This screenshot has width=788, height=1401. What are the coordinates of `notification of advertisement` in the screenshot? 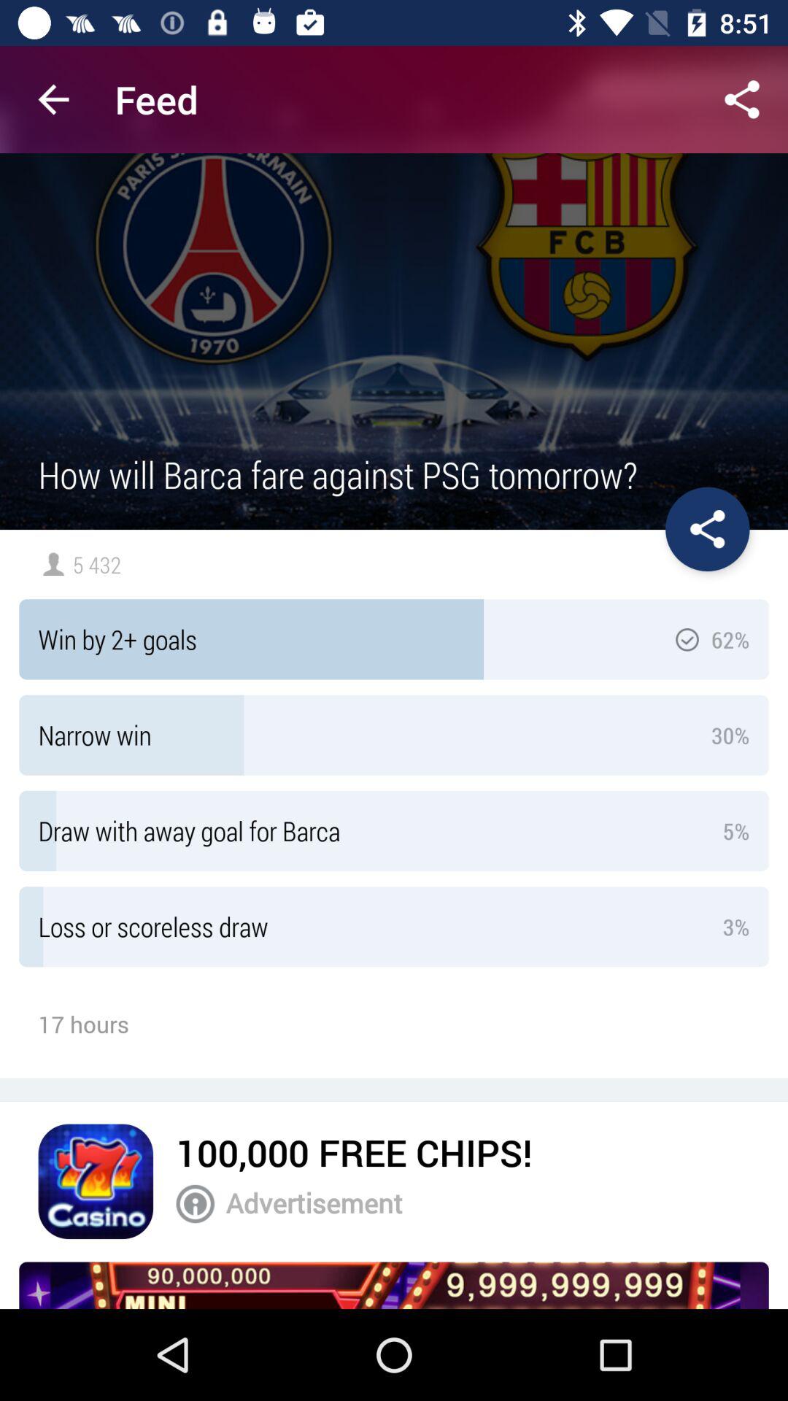 It's located at (196, 1204).